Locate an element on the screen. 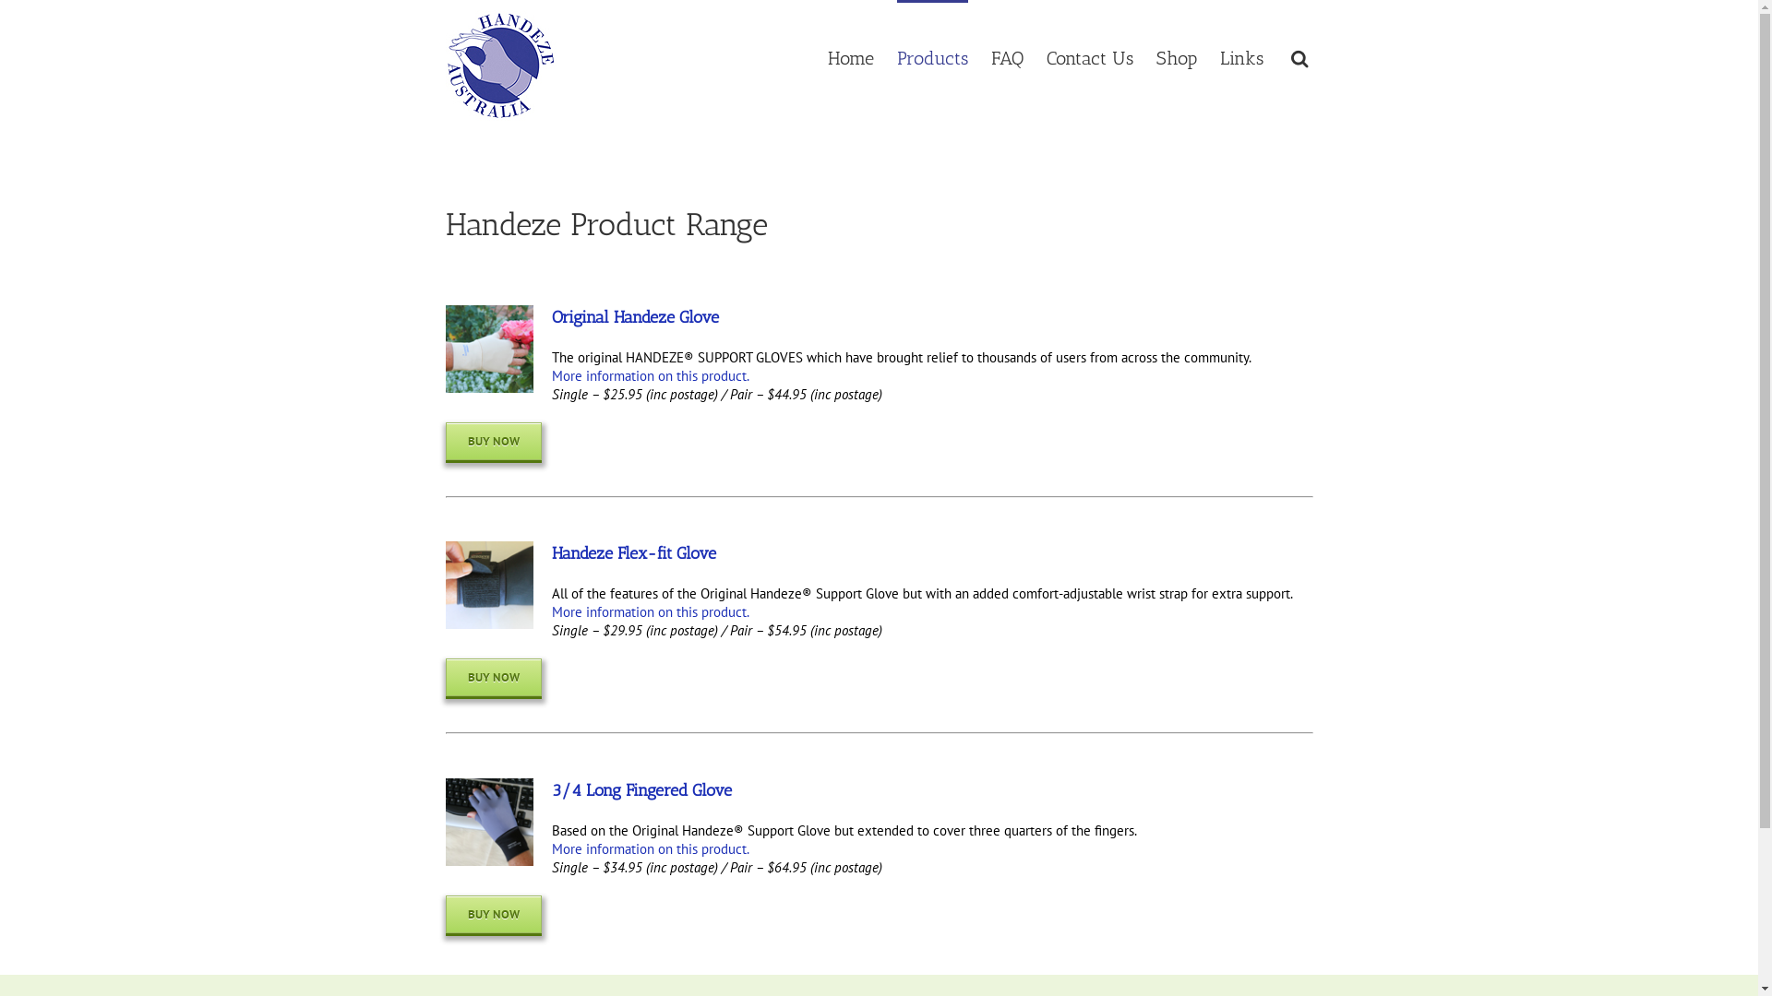 The width and height of the screenshot is (1772, 996). Home is located at coordinates (850, 57).